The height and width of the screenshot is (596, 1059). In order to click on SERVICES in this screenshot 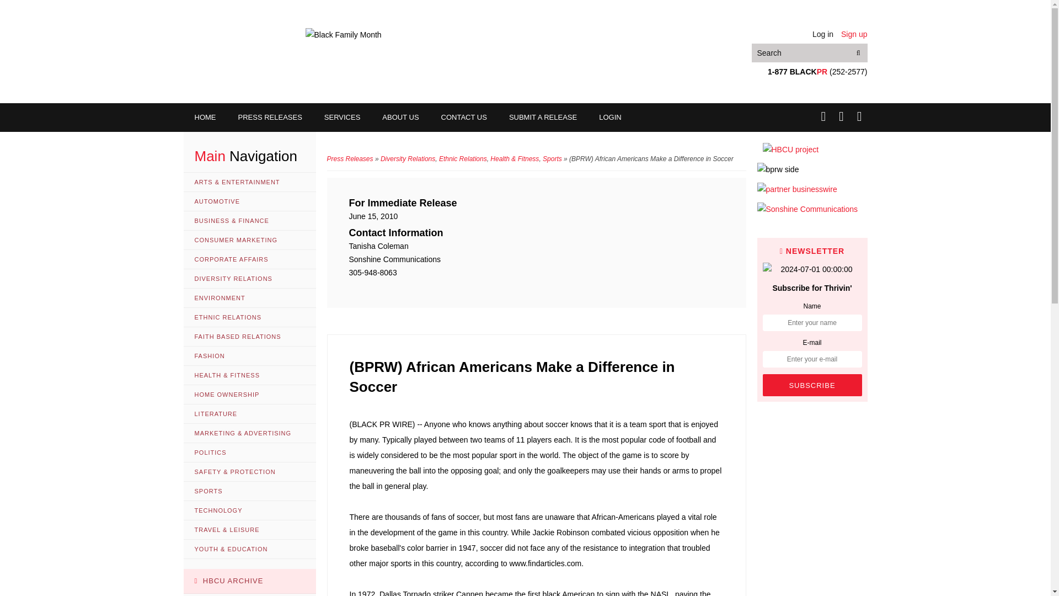, I will do `click(342, 117)`.